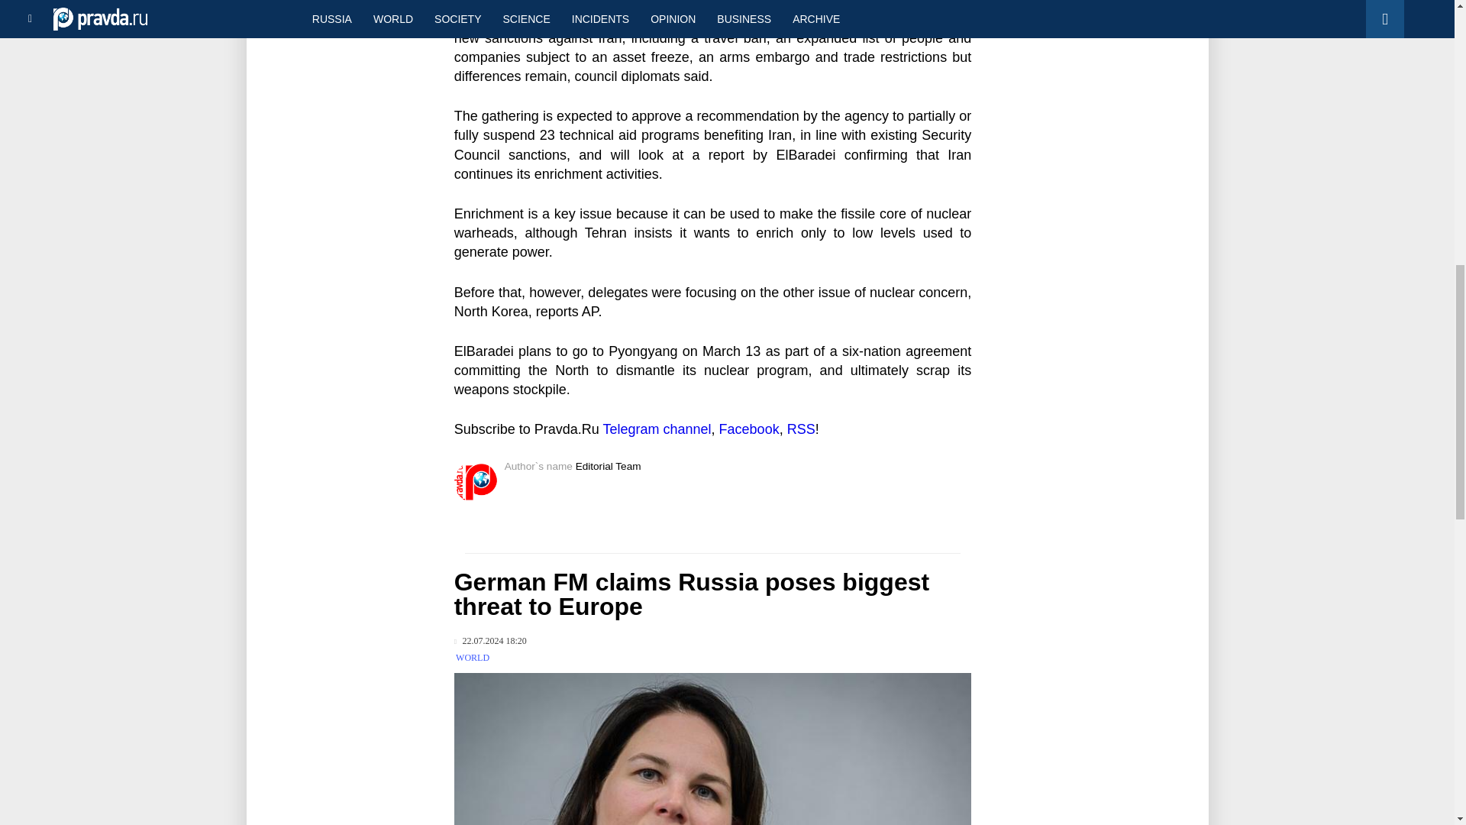 The width and height of the screenshot is (1466, 825). I want to click on WORLD, so click(473, 658).